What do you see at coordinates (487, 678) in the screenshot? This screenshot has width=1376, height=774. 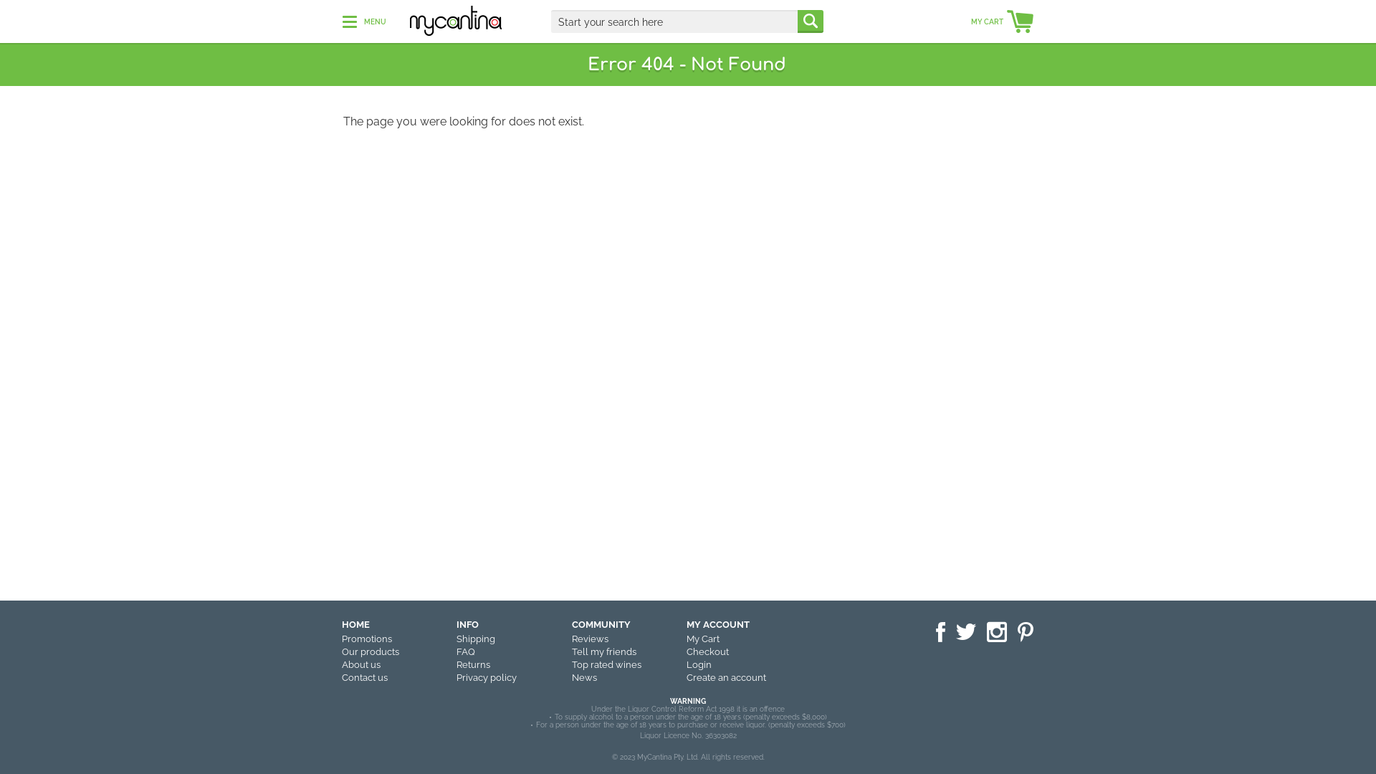 I see `Privacy policy` at bounding box center [487, 678].